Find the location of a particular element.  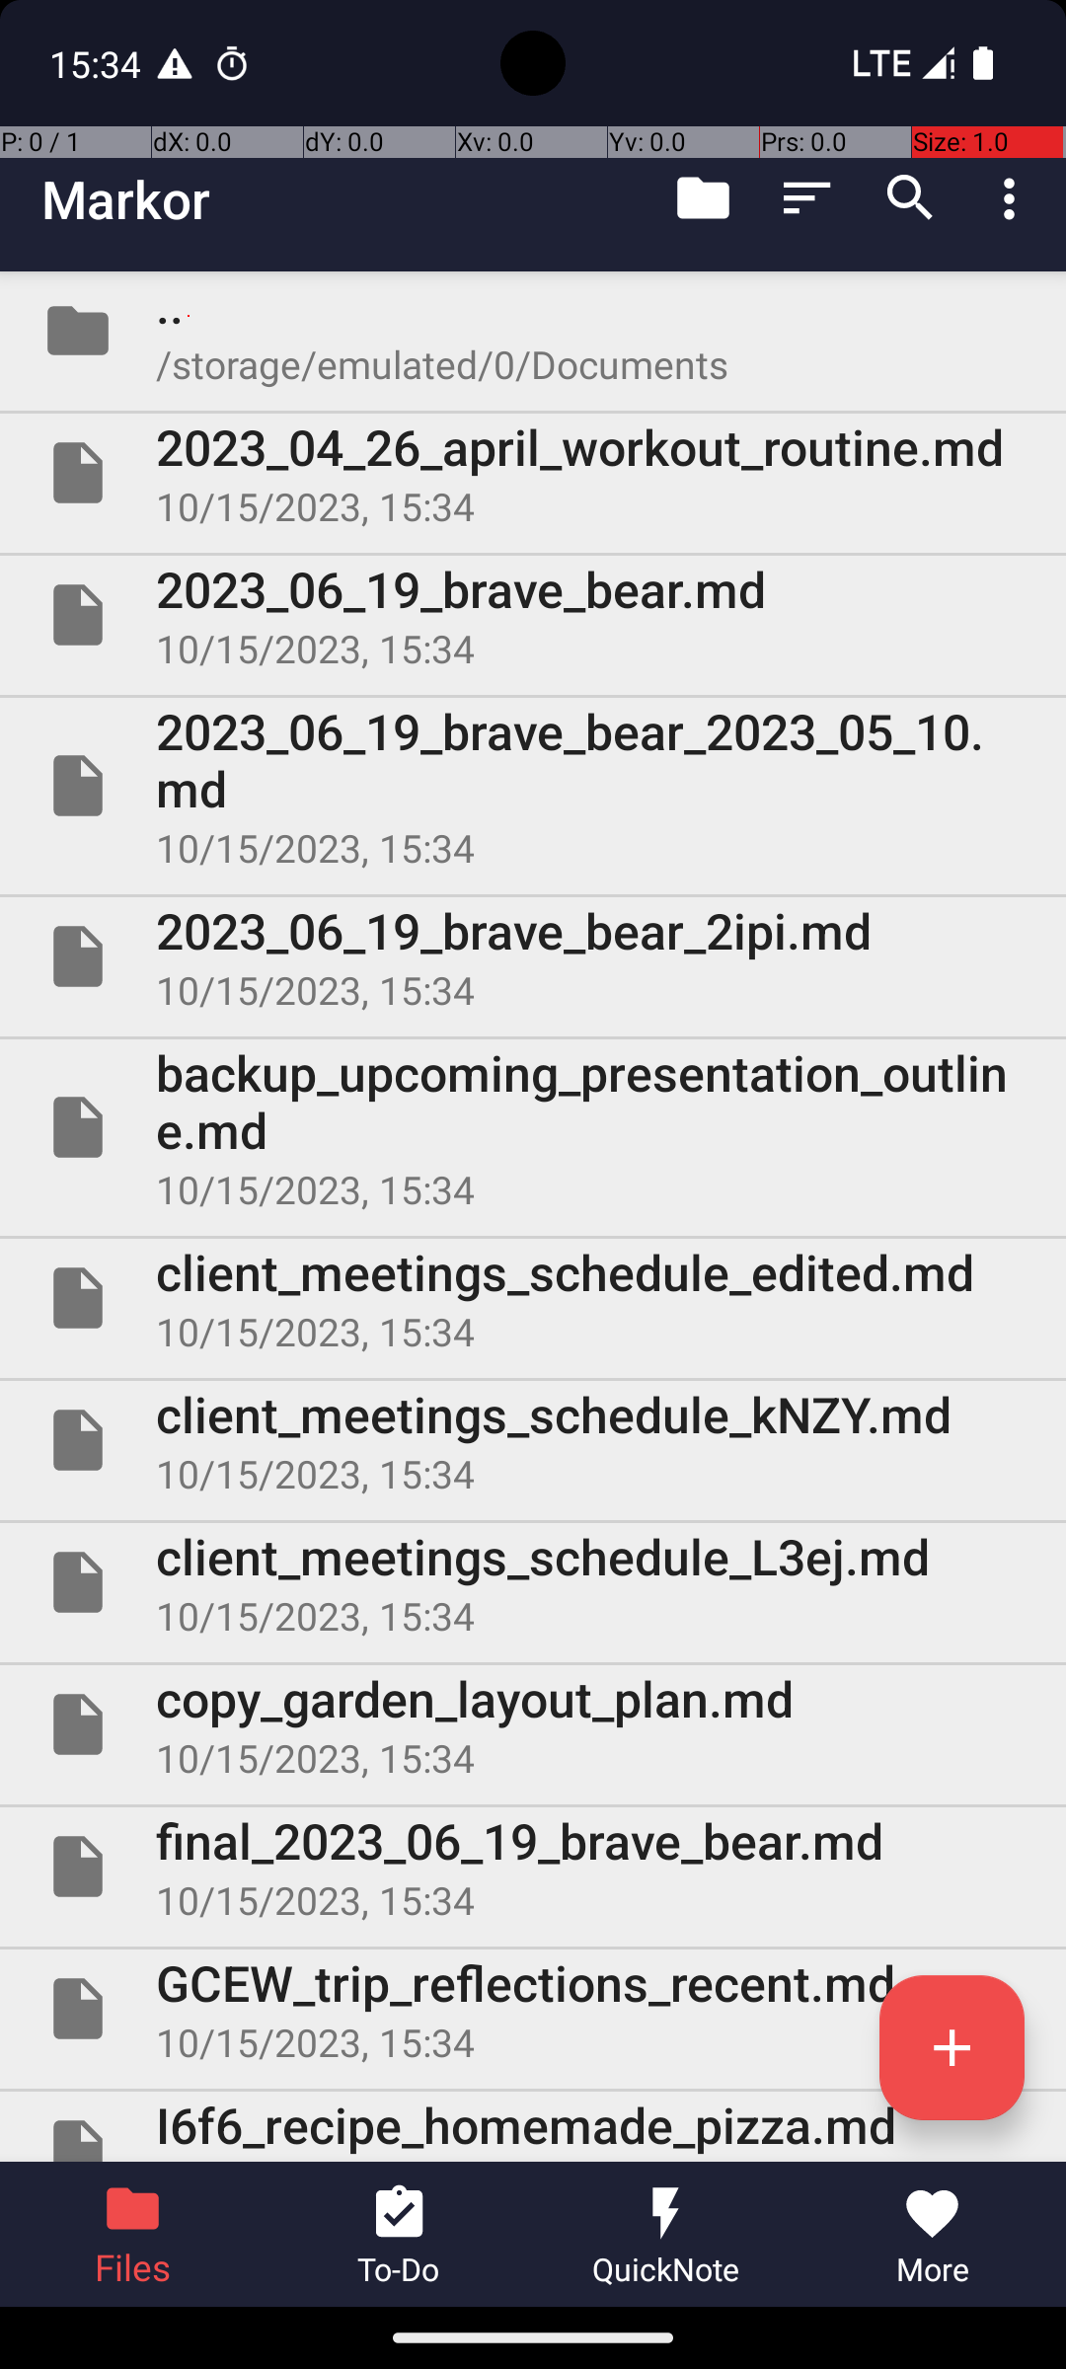

File client_meetings_schedule_L3ej.md  is located at coordinates (533, 1582).